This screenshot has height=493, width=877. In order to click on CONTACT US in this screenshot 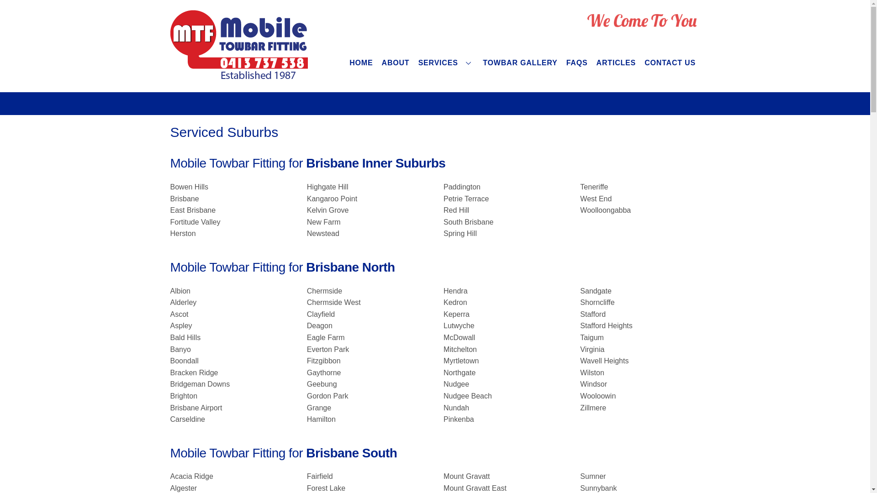, I will do `click(671, 63)`.